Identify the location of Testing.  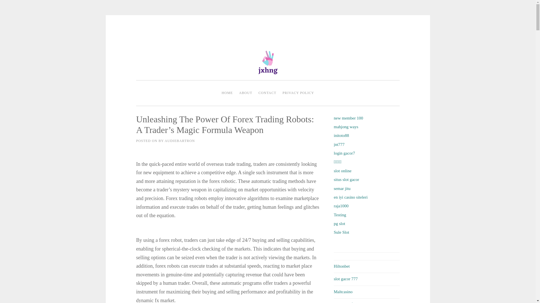
(340, 215).